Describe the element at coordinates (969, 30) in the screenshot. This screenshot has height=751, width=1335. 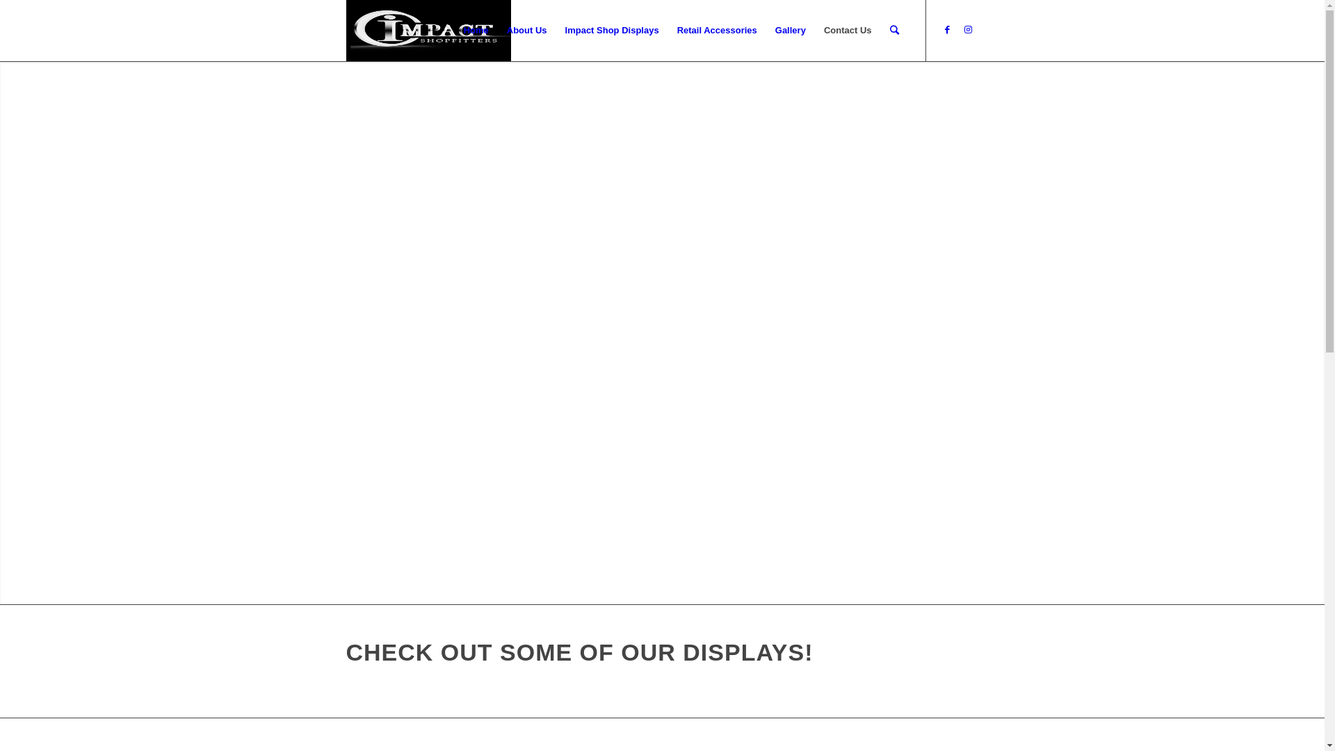
I see `Instagram` at that location.